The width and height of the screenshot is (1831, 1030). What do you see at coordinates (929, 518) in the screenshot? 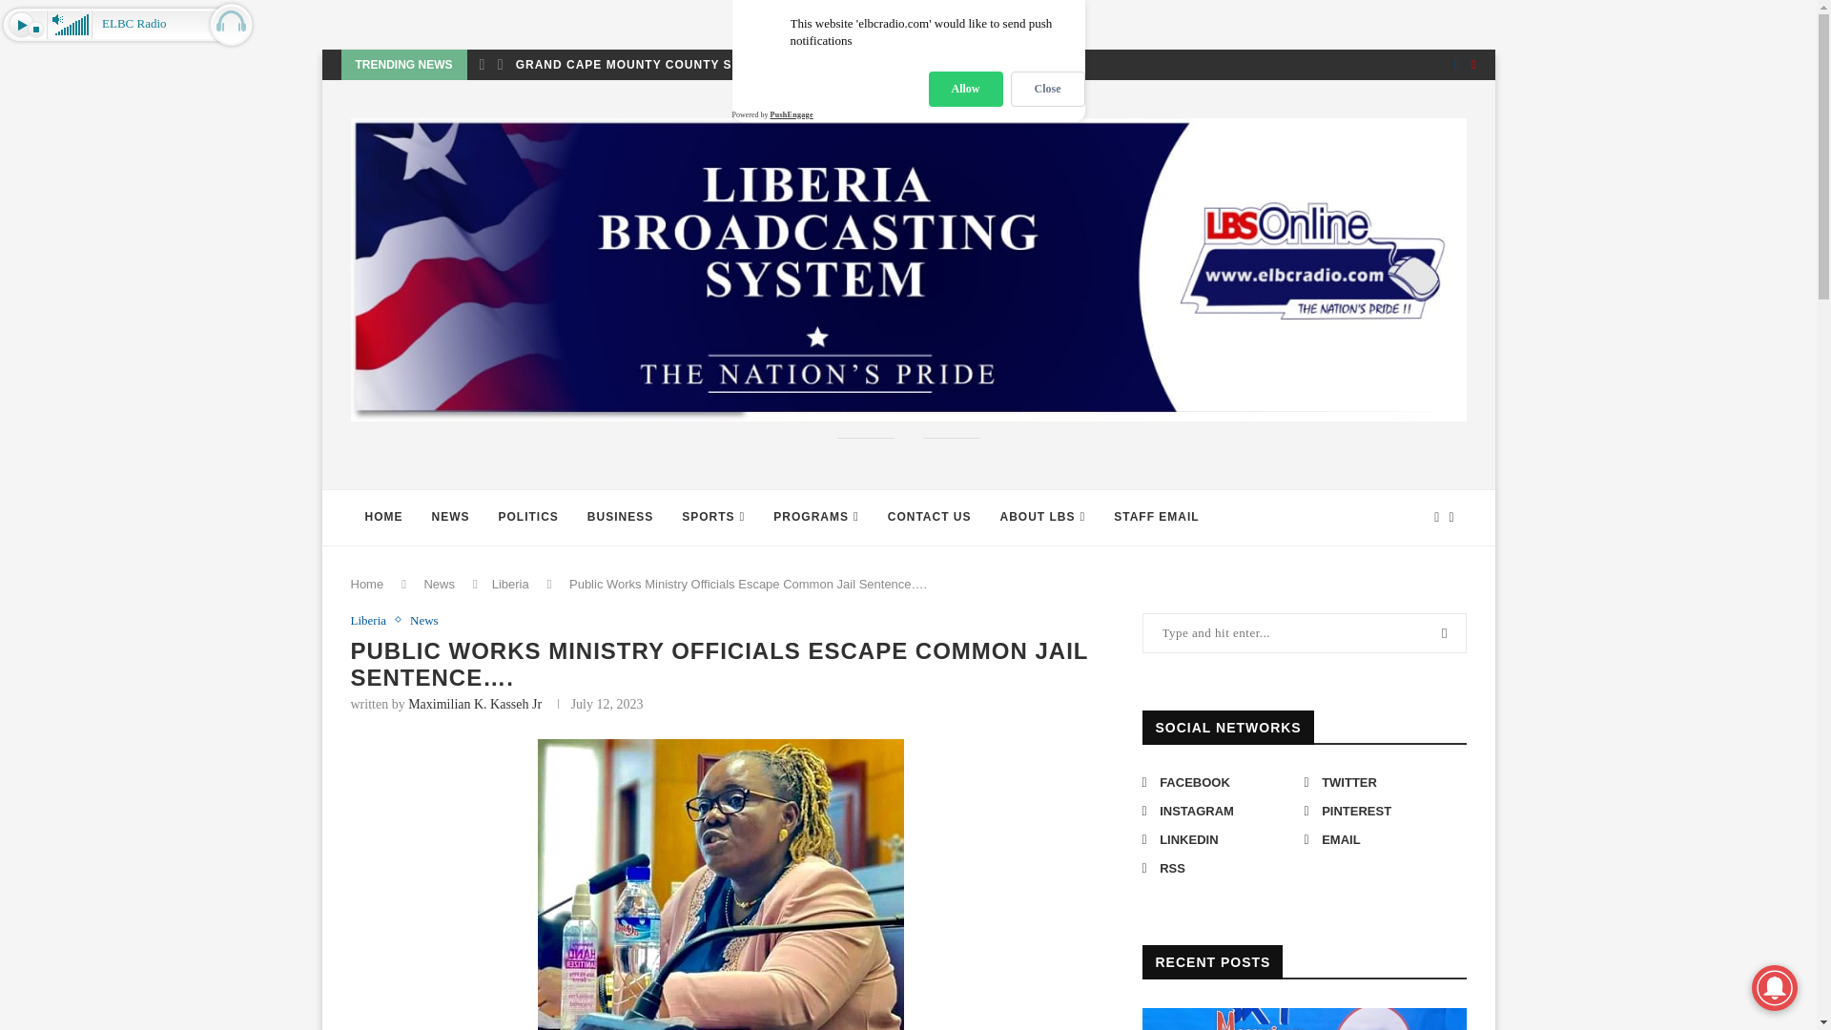
I see `CONTACT US` at bounding box center [929, 518].